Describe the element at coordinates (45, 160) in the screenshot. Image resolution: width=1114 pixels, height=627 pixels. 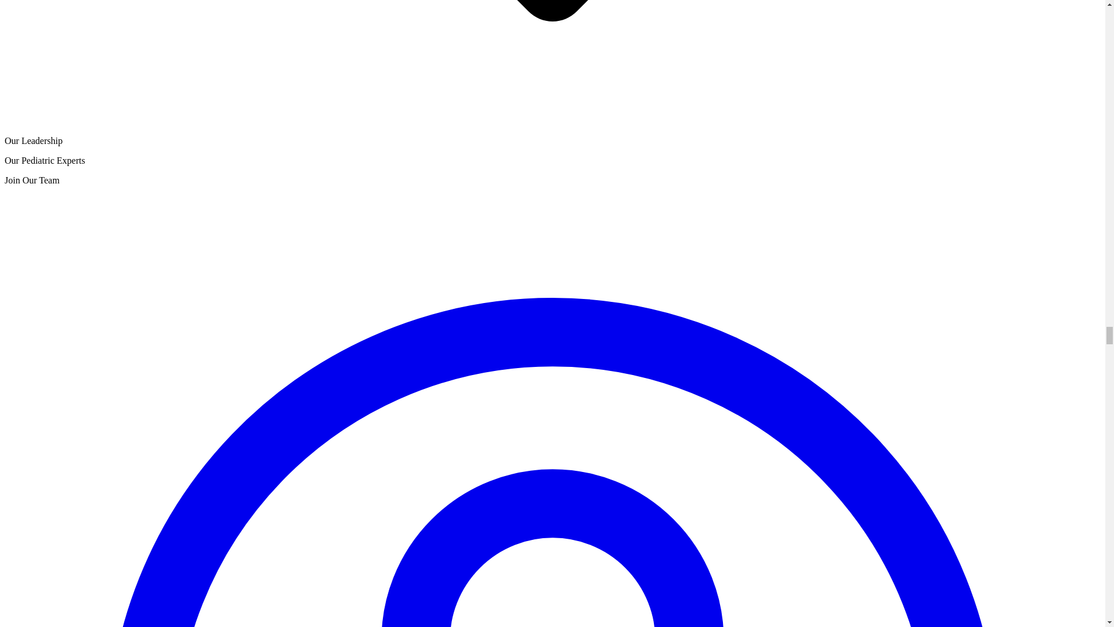
I see `Our Pediatric Experts` at that location.